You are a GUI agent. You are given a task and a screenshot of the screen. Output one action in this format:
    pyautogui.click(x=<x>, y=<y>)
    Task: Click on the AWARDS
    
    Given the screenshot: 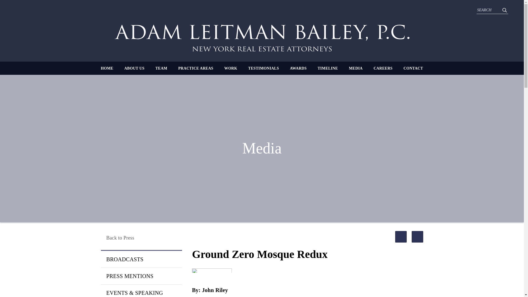 What is the action you would take?
    pyautogui.click(x=298, y=68)
    